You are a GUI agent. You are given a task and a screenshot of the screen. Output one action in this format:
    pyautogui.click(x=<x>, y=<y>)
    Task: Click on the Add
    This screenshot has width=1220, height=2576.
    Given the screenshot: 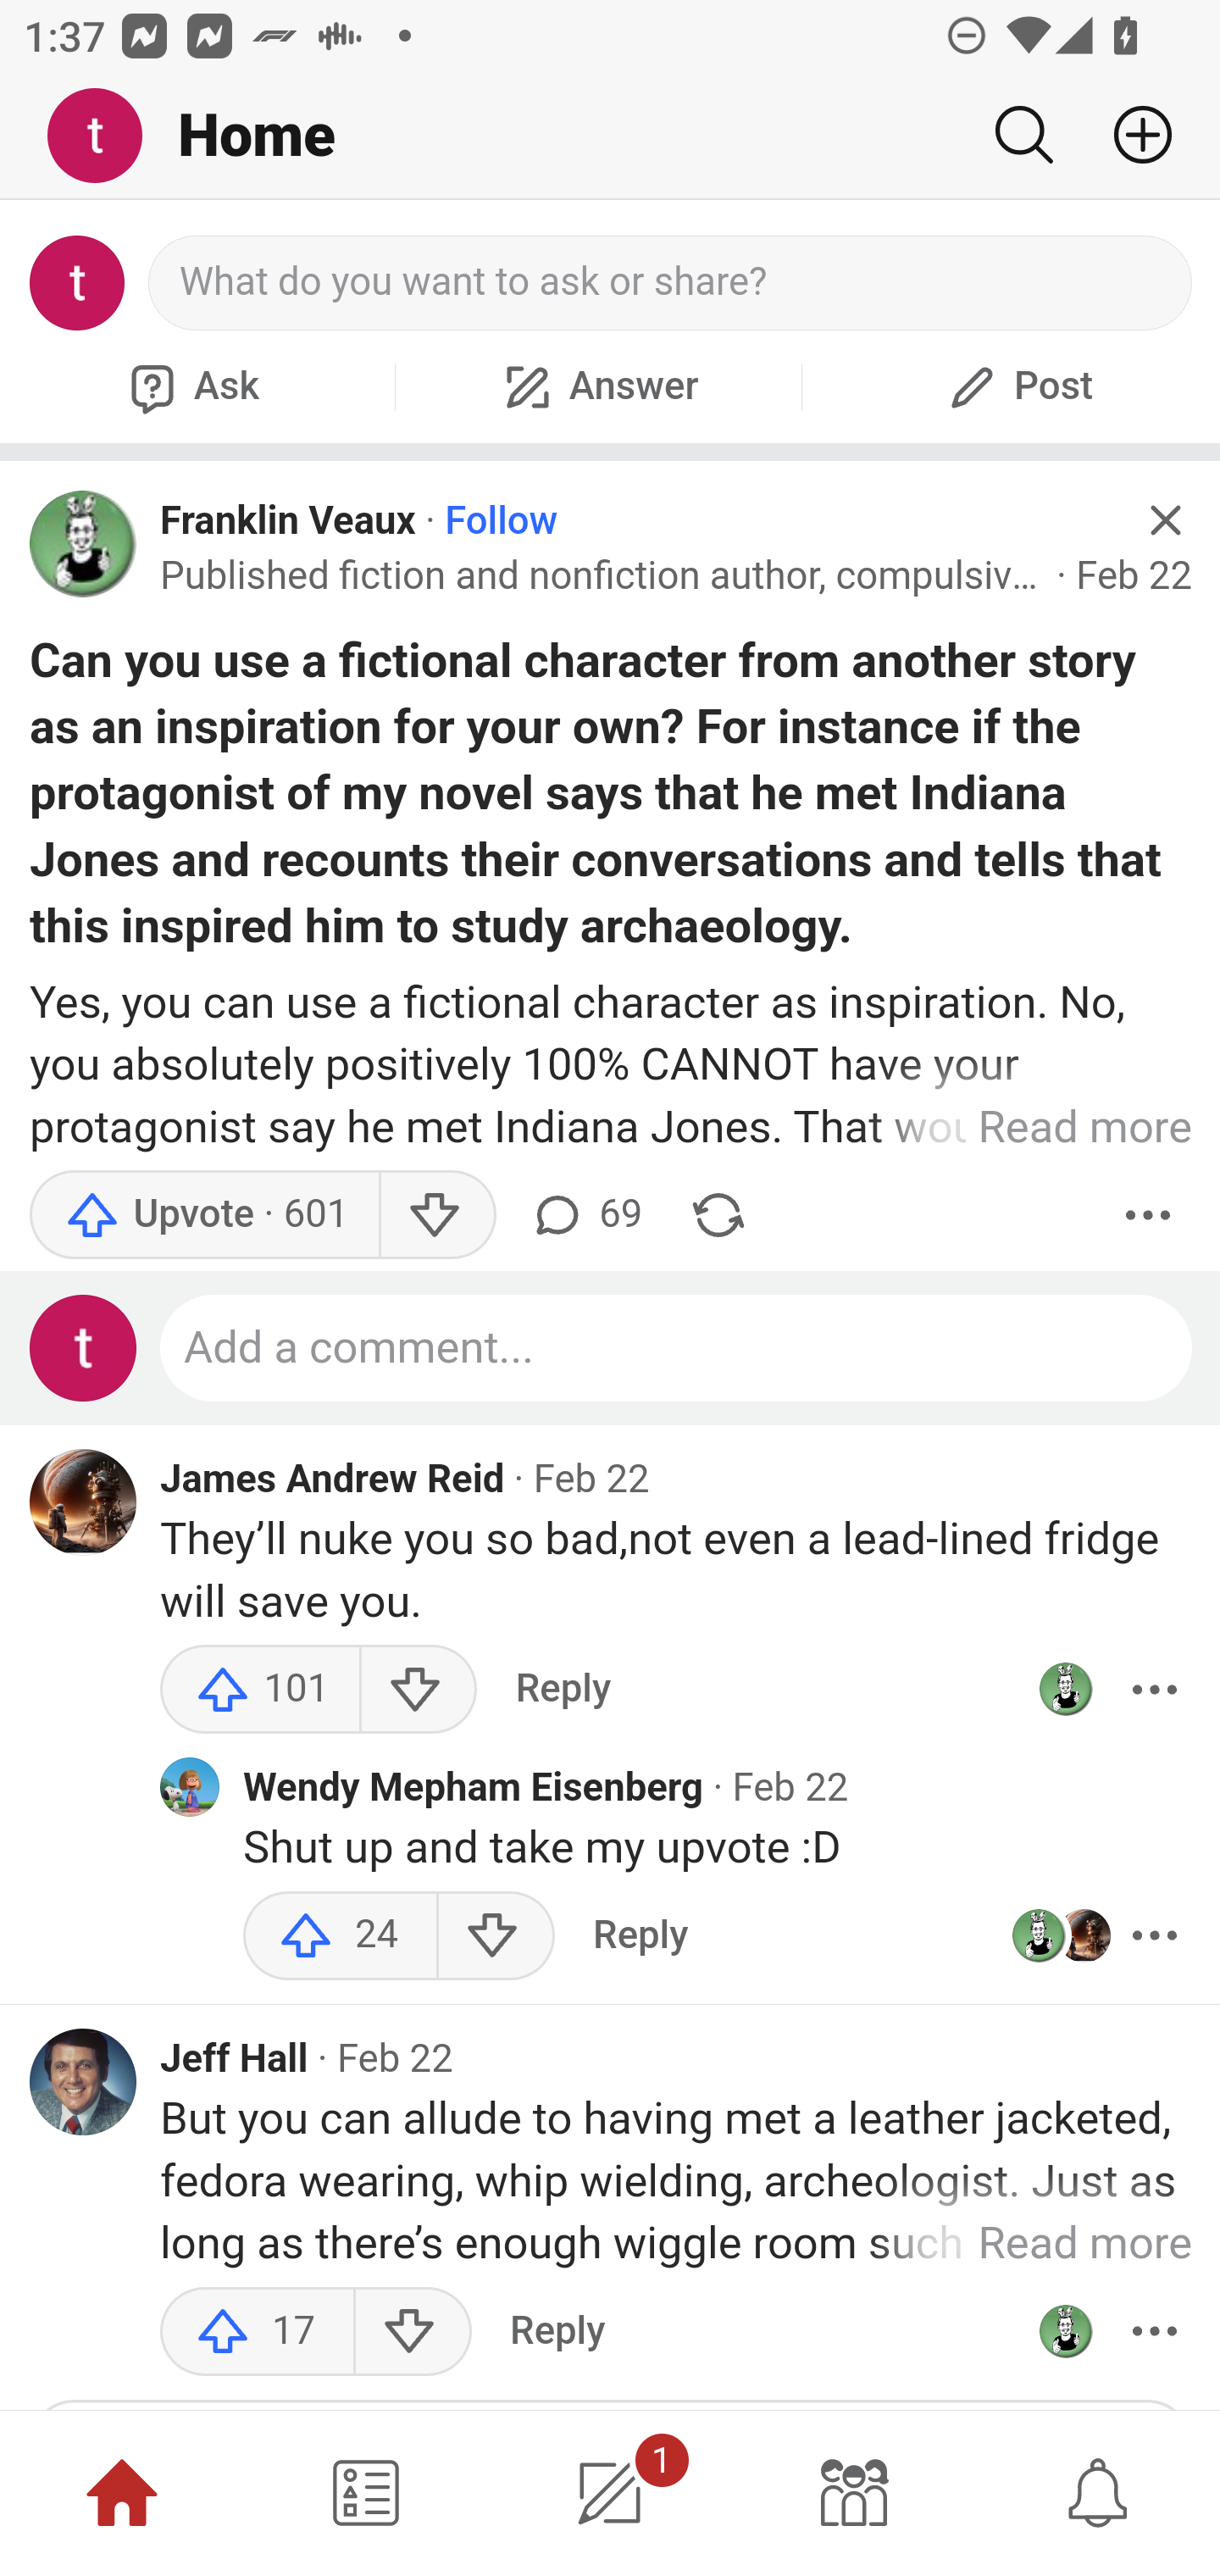 What is the action you would take?
    pyautogui.click(x=1130, y=135)
    